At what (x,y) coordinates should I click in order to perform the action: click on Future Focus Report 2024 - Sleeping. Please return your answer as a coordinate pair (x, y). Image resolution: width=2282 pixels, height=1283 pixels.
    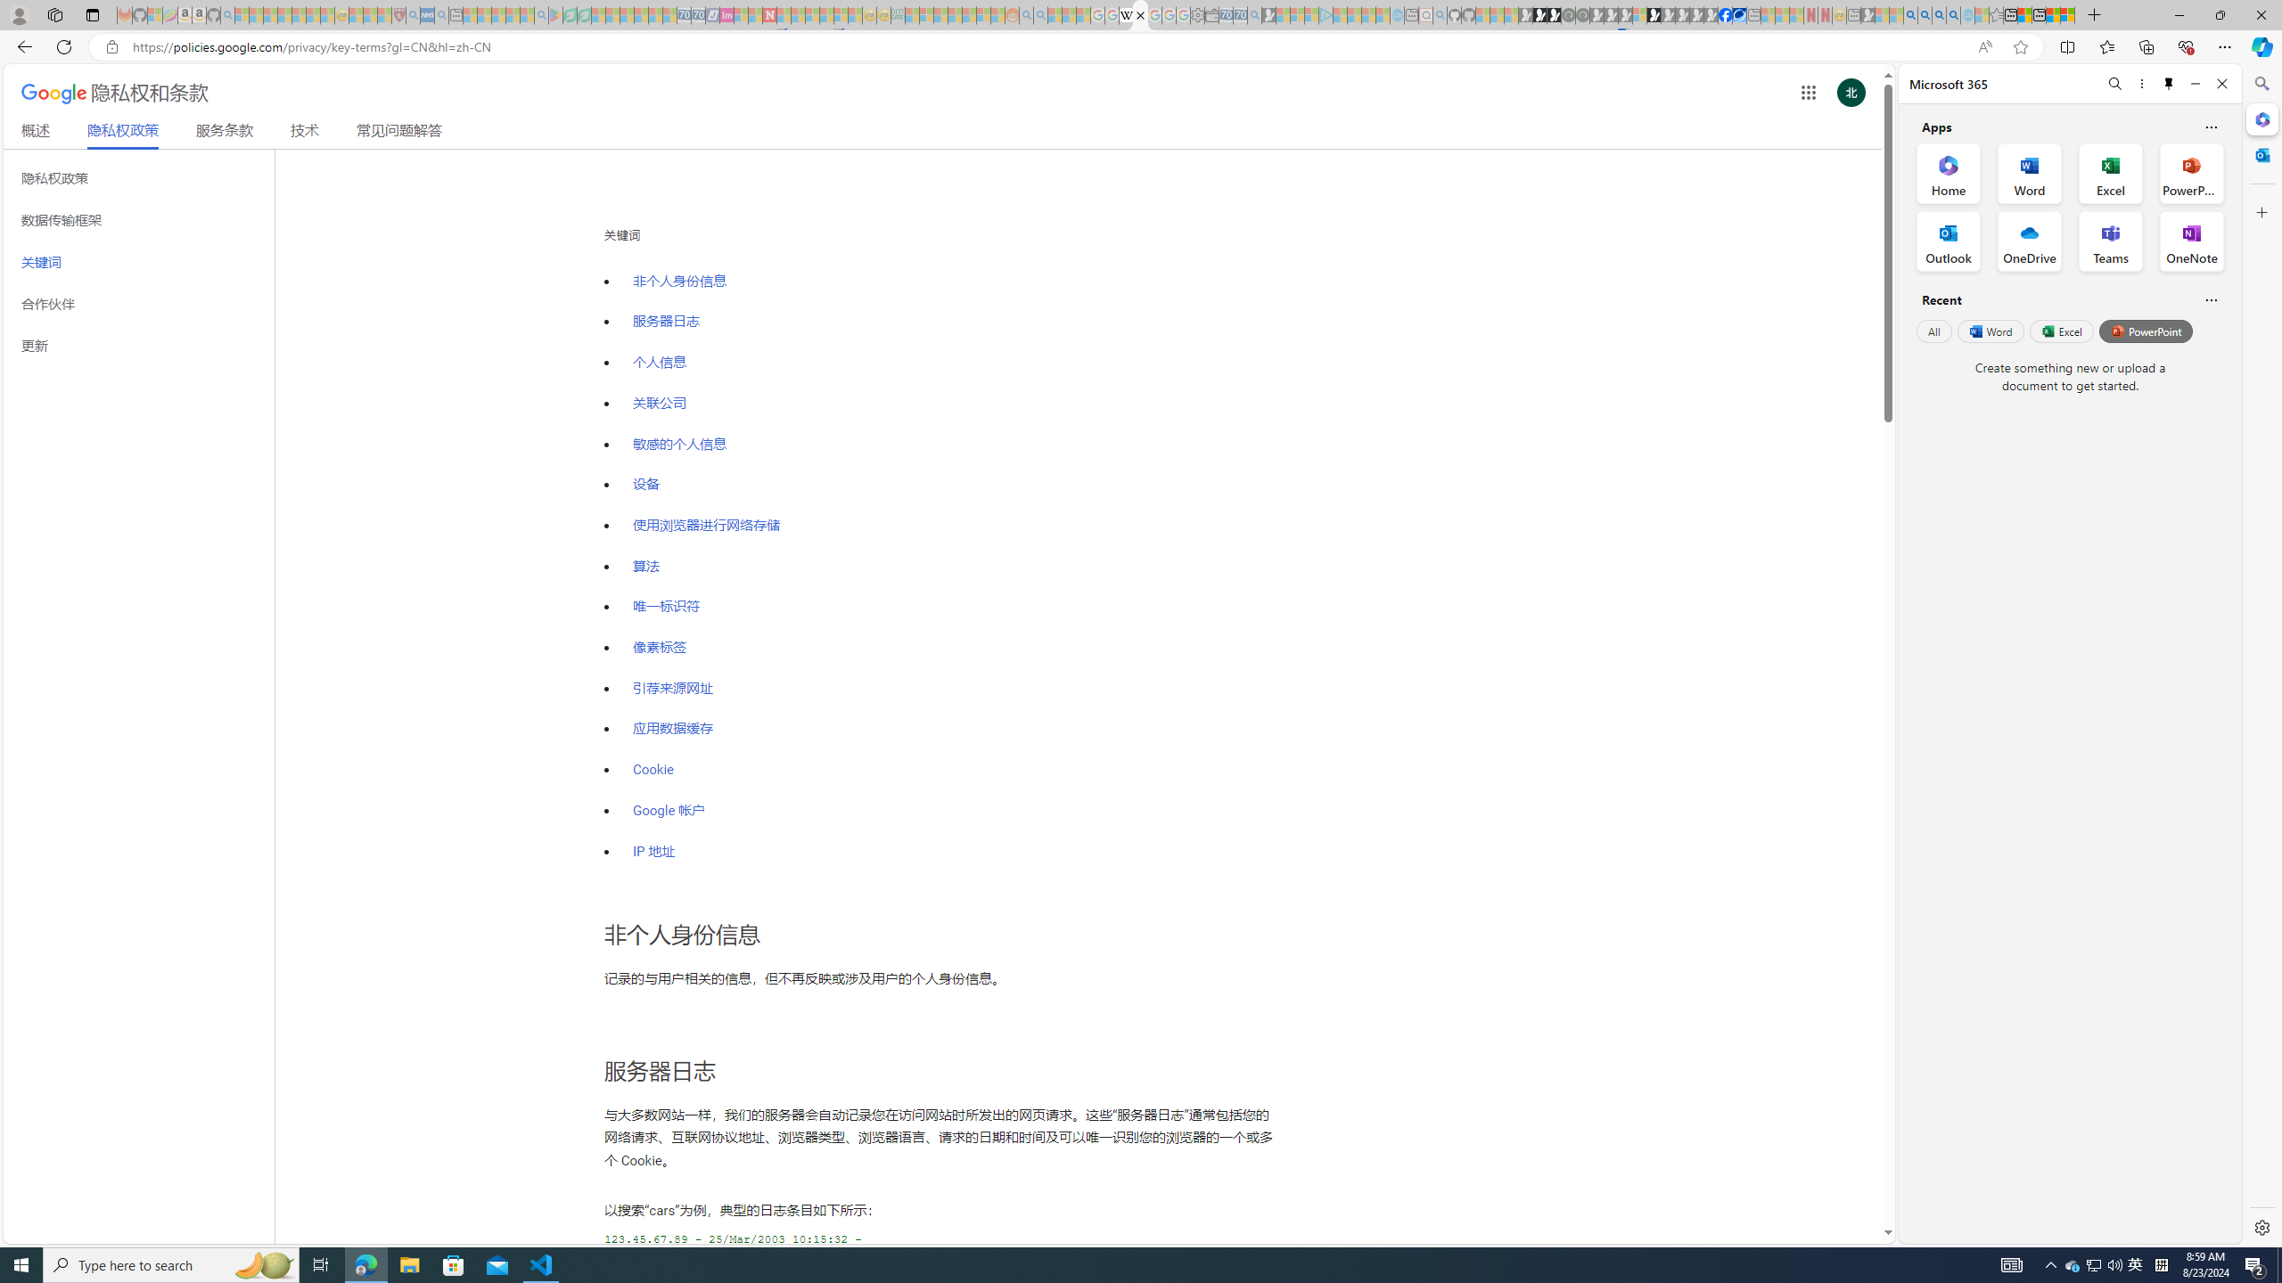
    Looking at the image, I should click on (1582, 15).